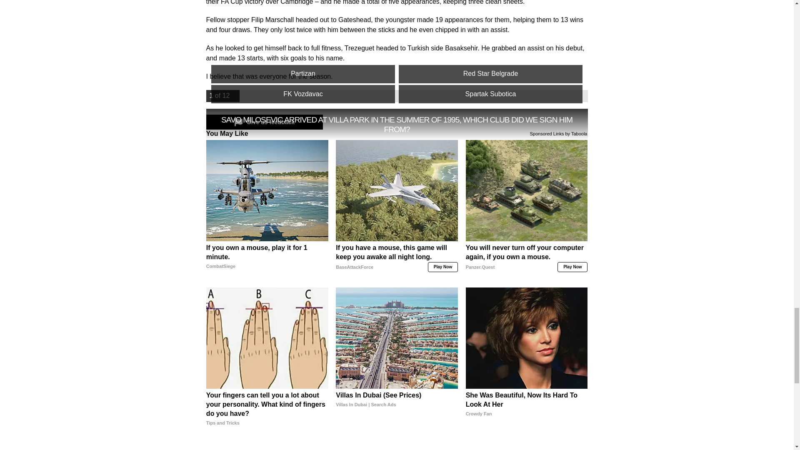  What do you see at coordinates (303, 74) in the screenshot?
I see `Partizan` at bounding box center [303, 74].